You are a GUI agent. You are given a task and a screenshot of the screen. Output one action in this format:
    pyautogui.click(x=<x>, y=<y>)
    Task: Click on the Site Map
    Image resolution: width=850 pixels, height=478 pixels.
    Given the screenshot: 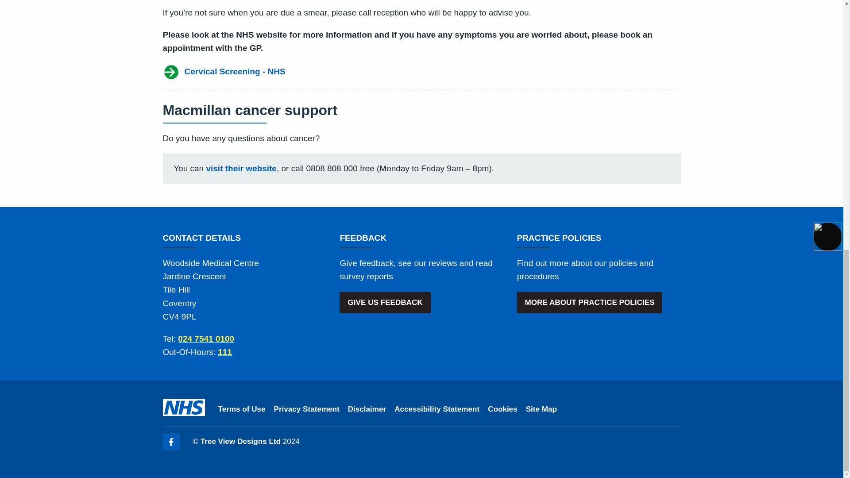 What is the action you would take?
    pyautogui.click(x=541, y=409)
    